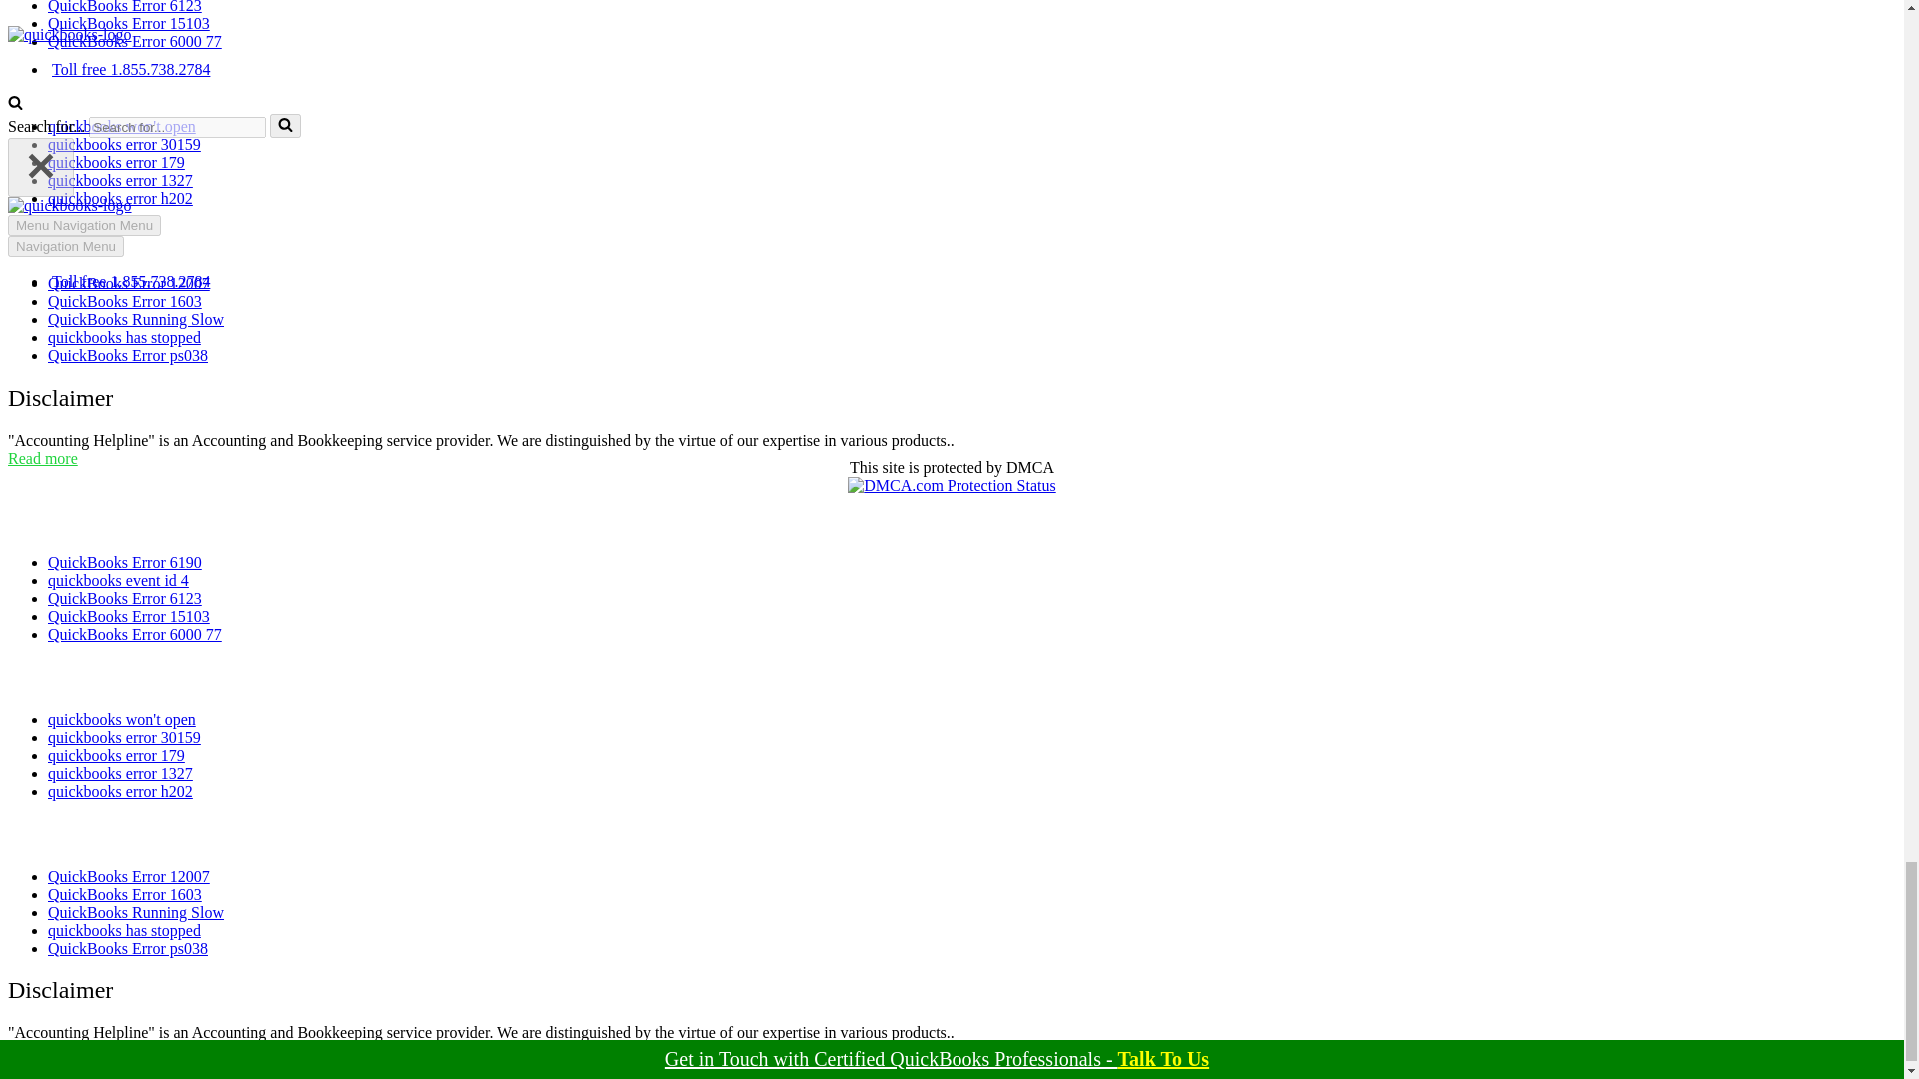  Describe the element at coordinates (135, 41) in the screenshot. I see `QuickBooks Error 6000 77` at that location.